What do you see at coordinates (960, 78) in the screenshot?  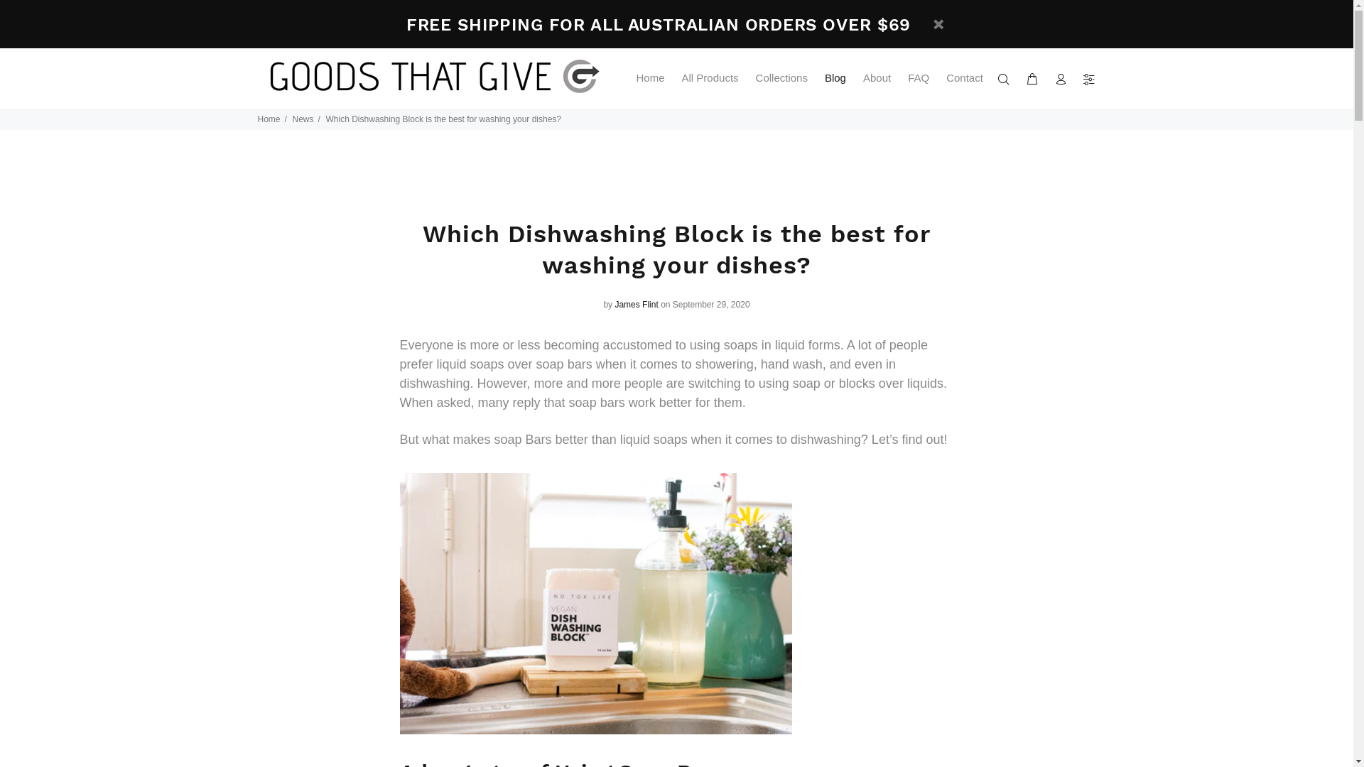 I see `Contact` at bounding box center [960, 78].